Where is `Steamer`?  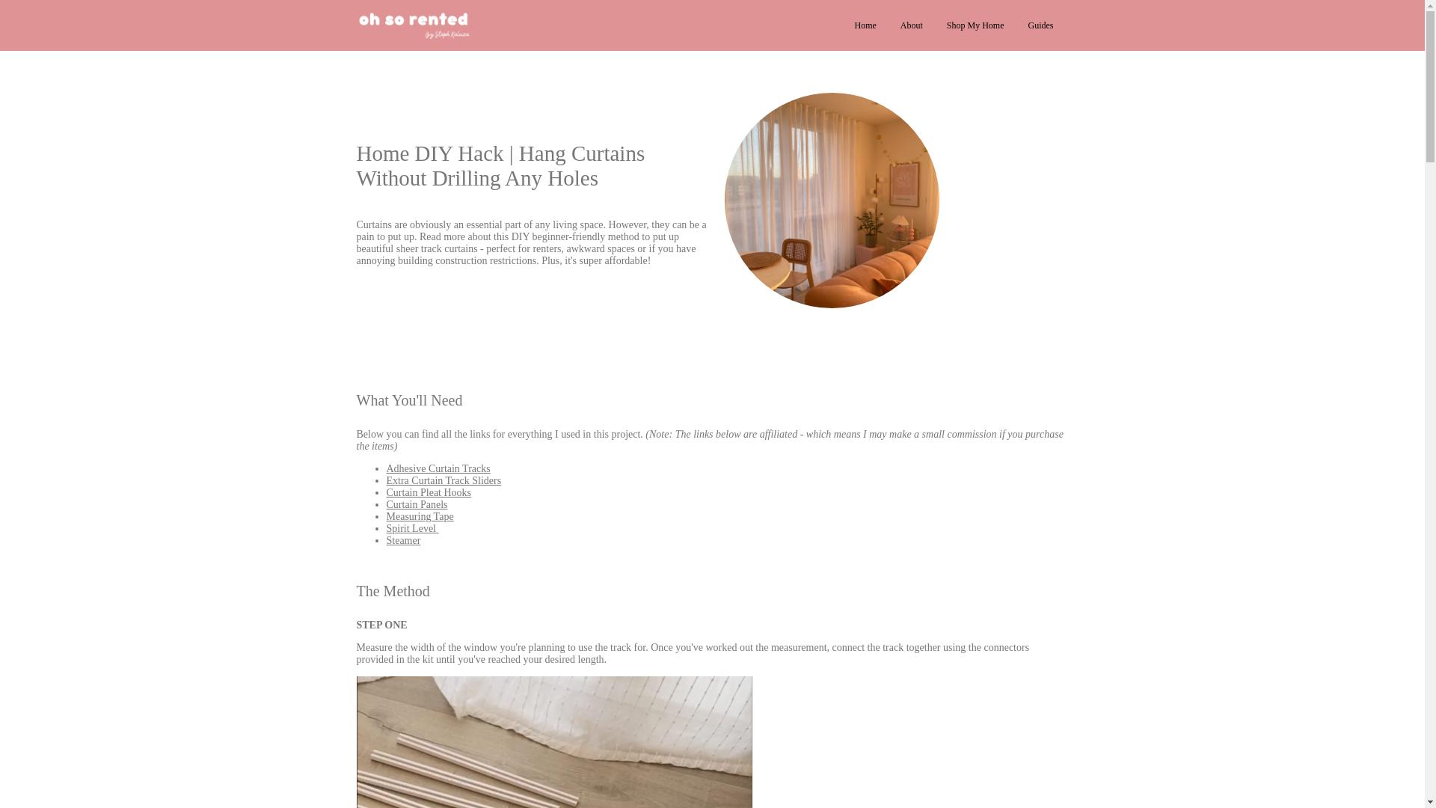 Steamer is located at coordinates (403, 540).